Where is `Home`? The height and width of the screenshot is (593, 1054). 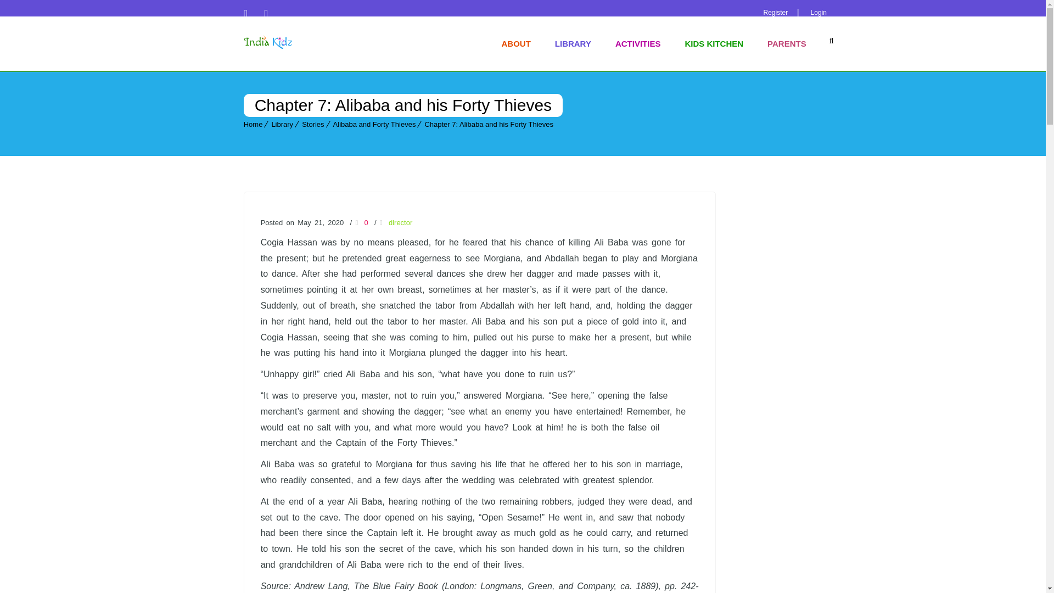 Home is located at coordinates (253, 124).